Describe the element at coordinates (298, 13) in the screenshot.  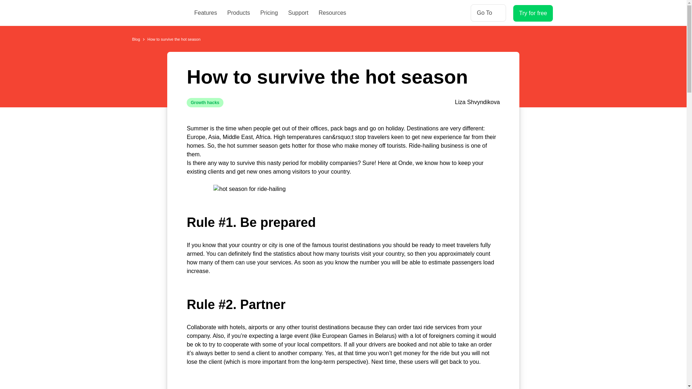
I see `Support` at that location.